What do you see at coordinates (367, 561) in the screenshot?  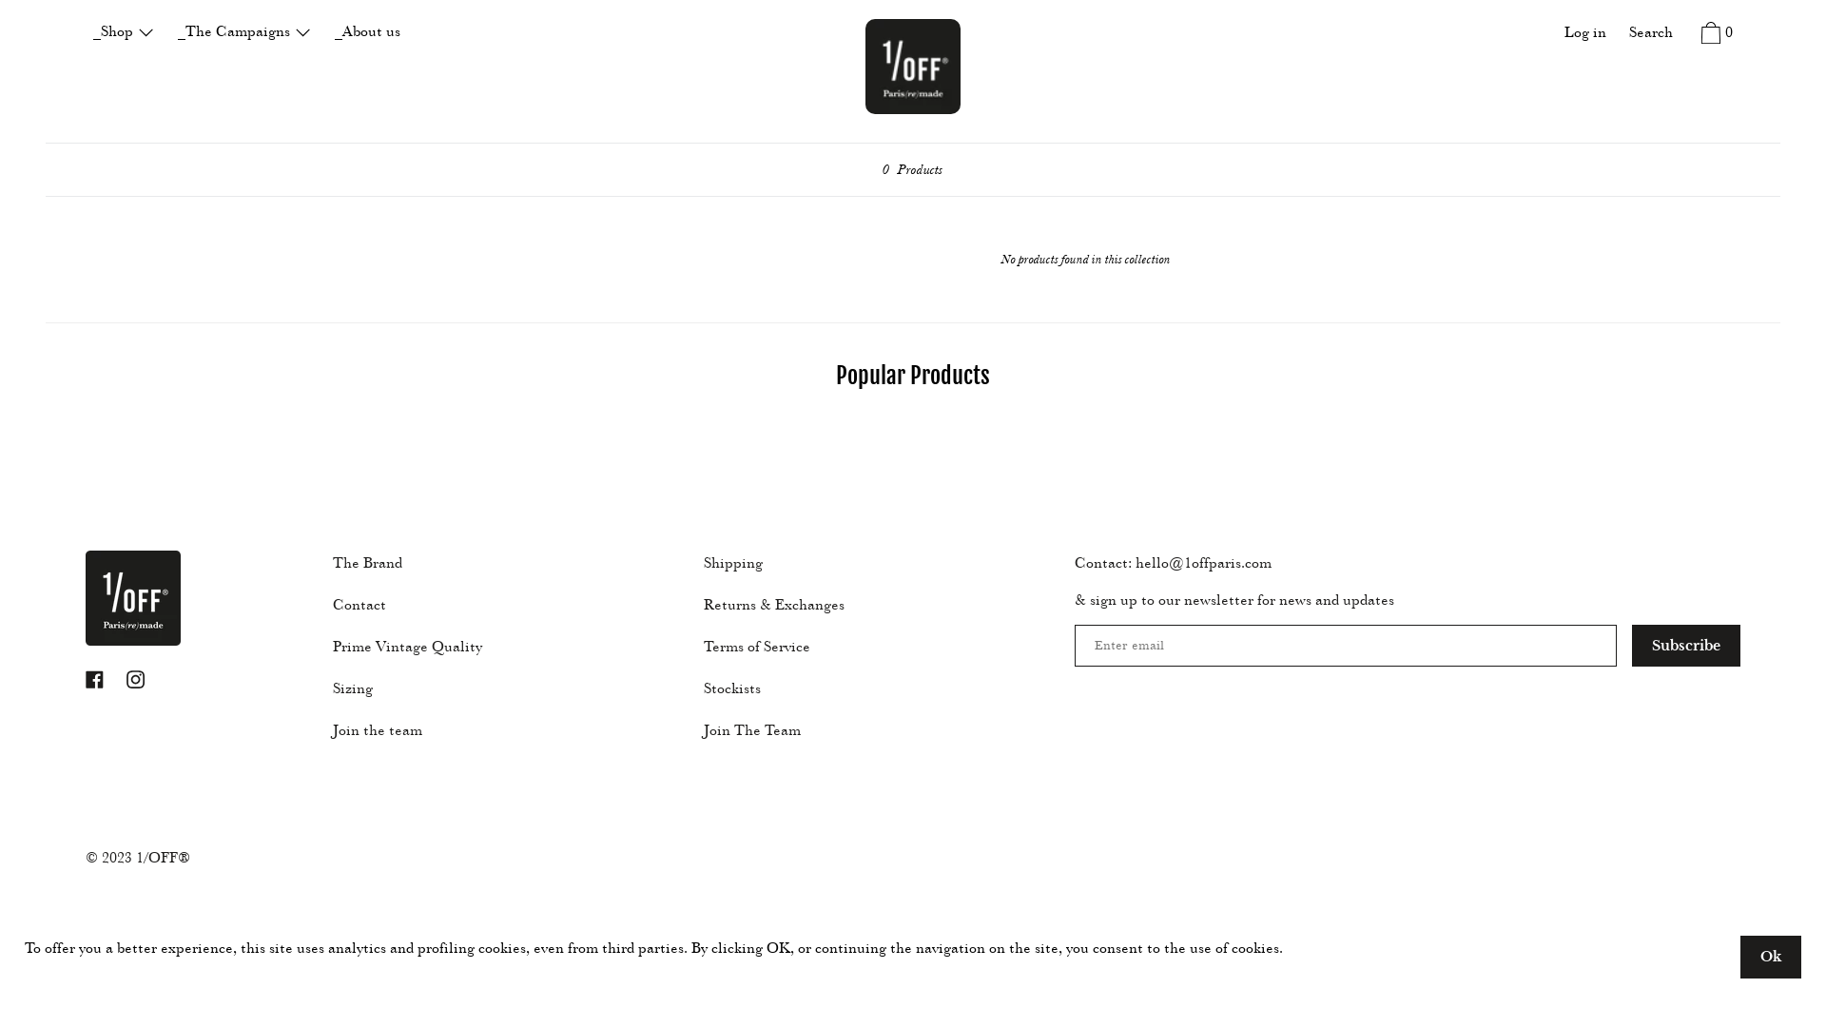 I see `The Brand` at bounding box center [367, 561].